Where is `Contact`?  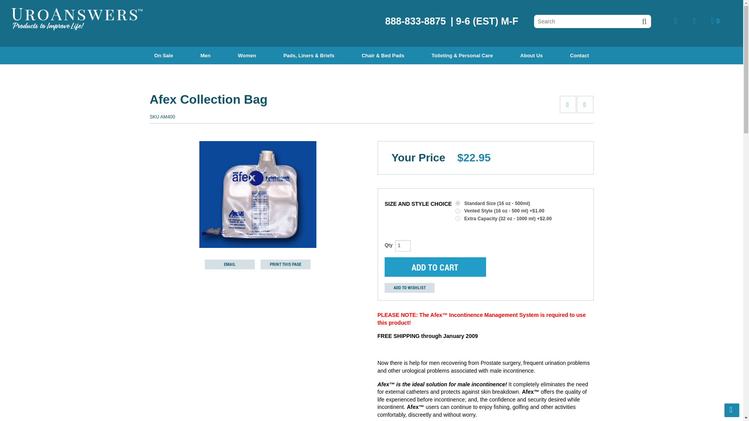
Contact is located at coordinates (579, 55).